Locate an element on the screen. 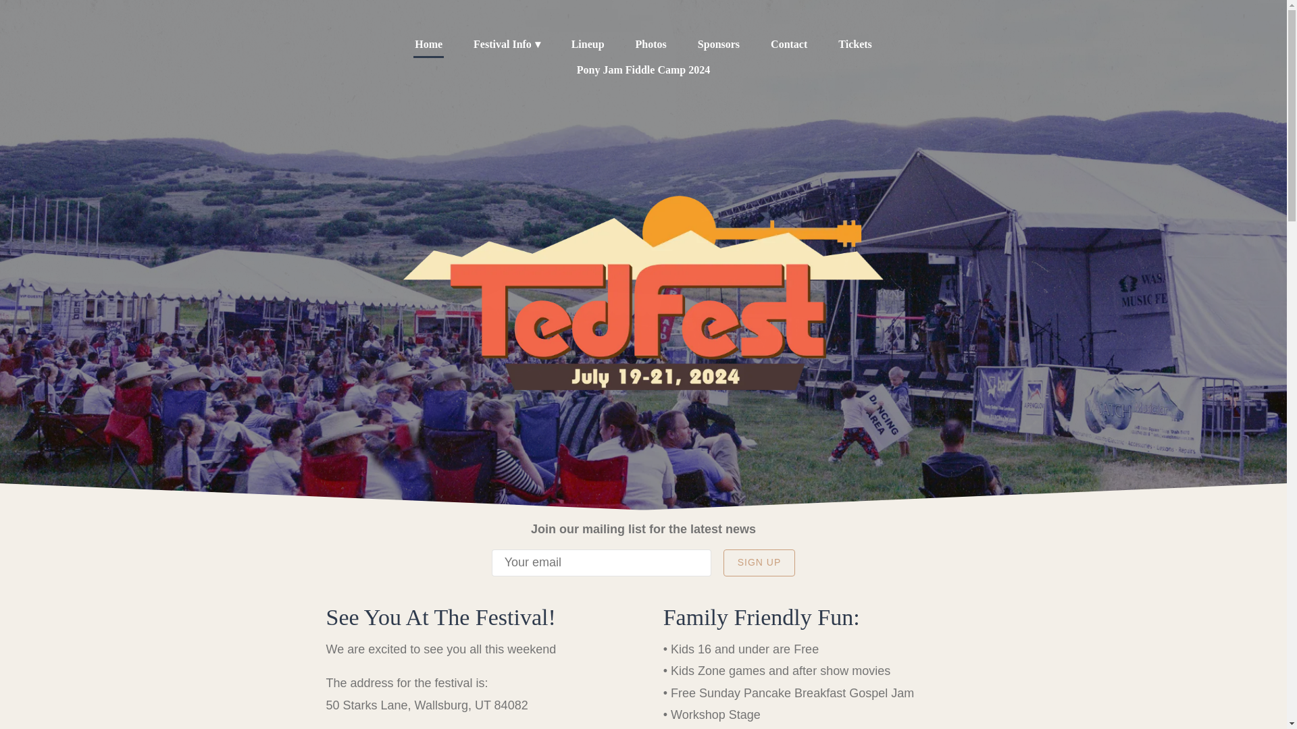 Image resolution: width=1297 pixels, height=729 pixels. Sponsors is located at coordinates (719, 44).